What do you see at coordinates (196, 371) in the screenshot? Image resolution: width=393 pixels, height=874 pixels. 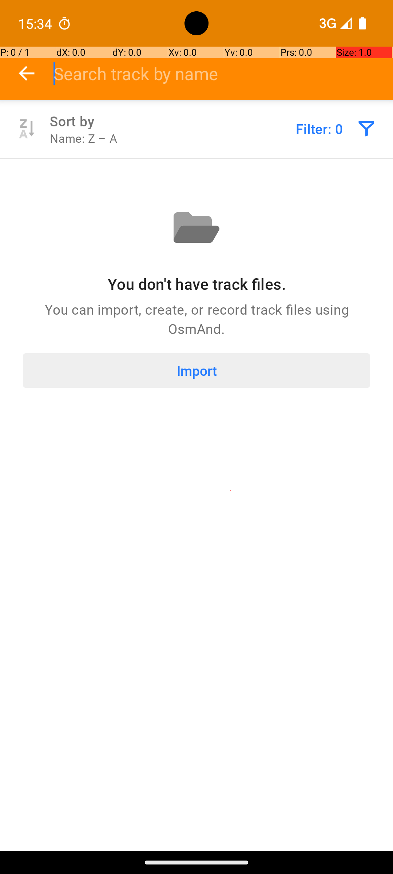 I see `Import` at bounding box center [196, 371].